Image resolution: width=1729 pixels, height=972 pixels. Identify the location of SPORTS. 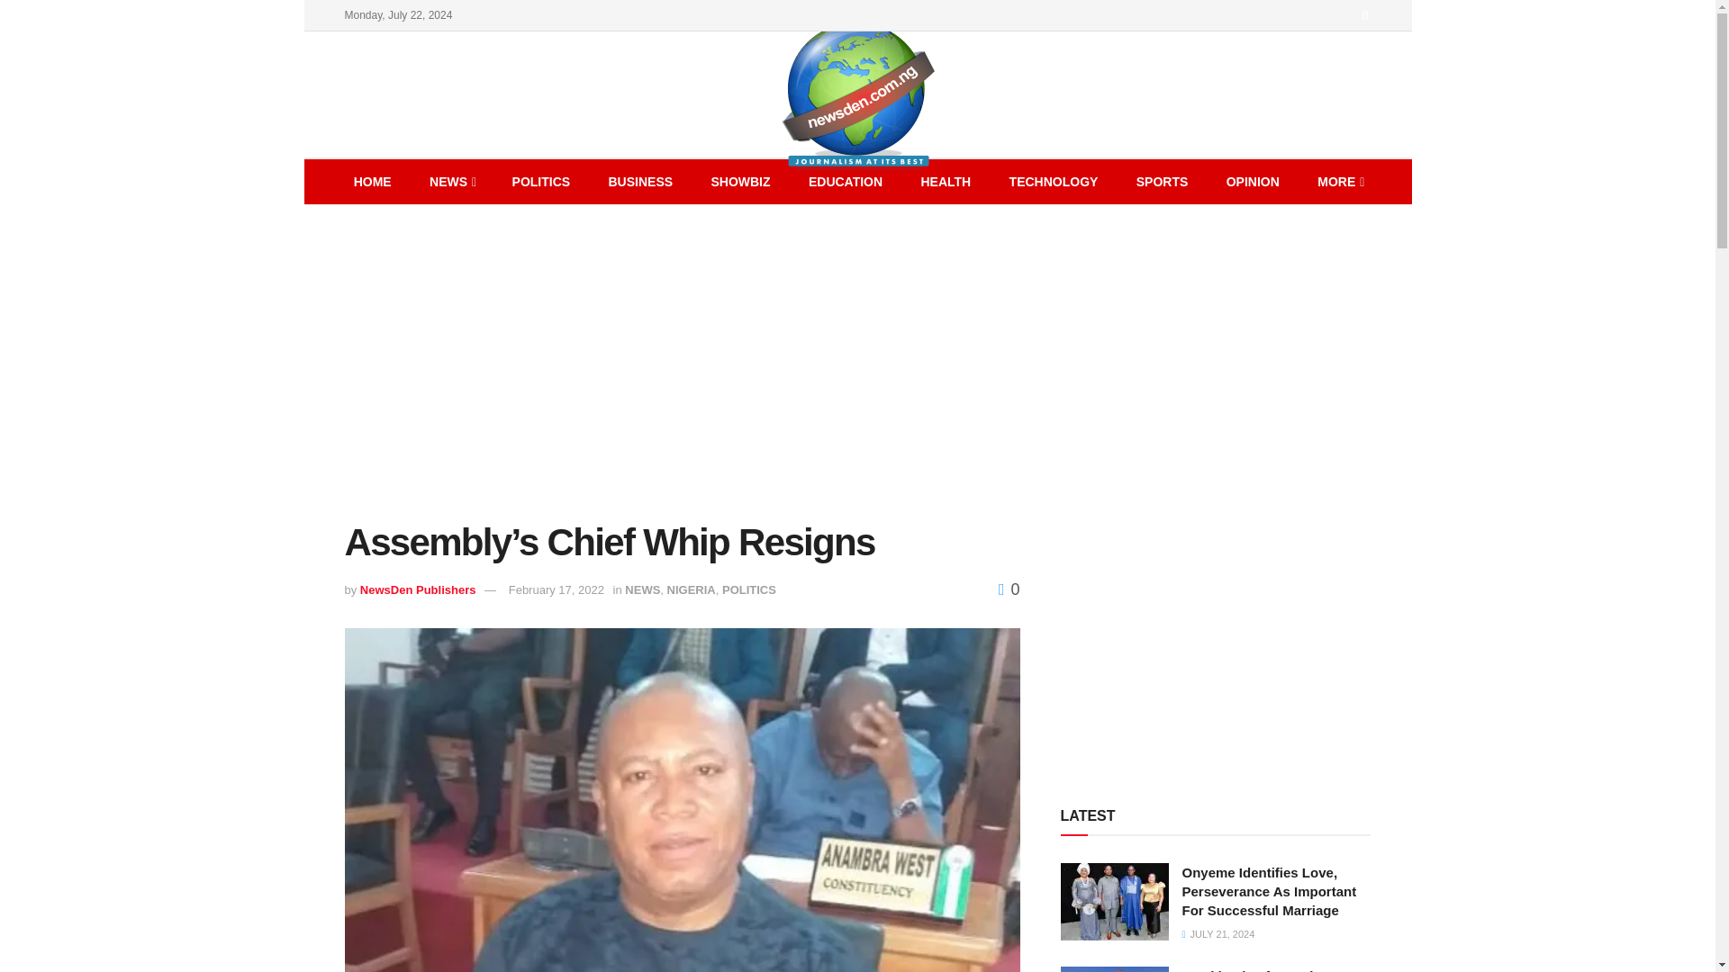
(1162, 182).